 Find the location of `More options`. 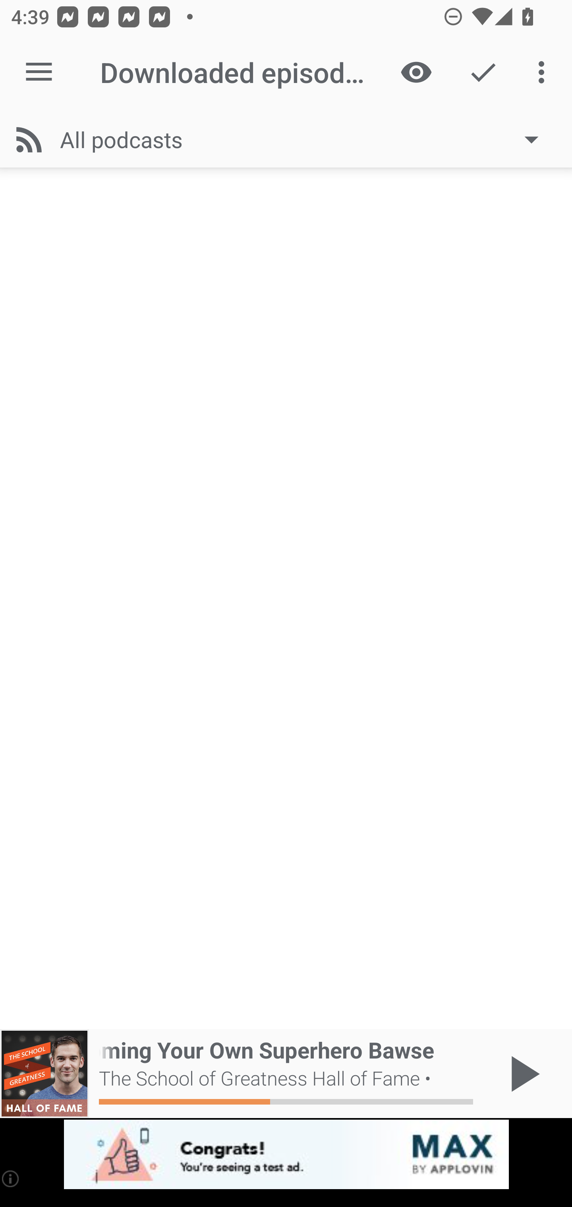

More options is located at coordinates (544, 72).